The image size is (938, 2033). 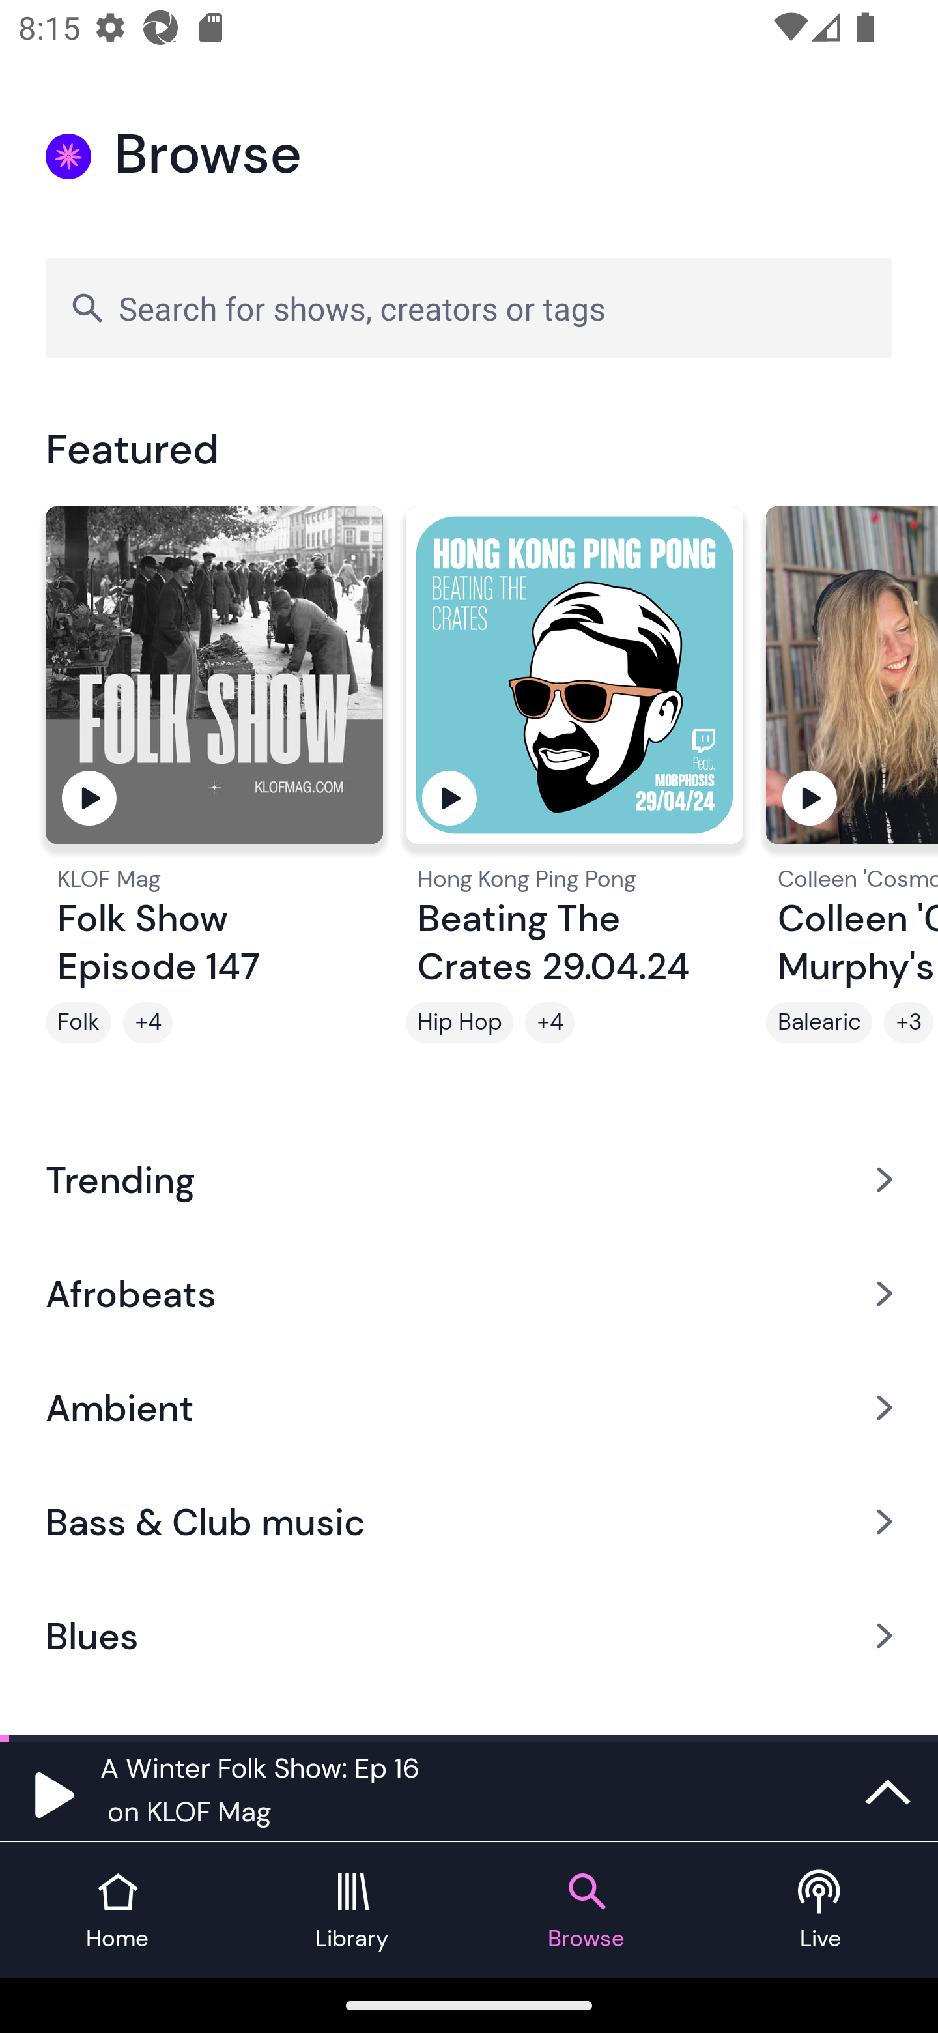 I want to click on Bass & Club music, so click(x=469, y=1522).